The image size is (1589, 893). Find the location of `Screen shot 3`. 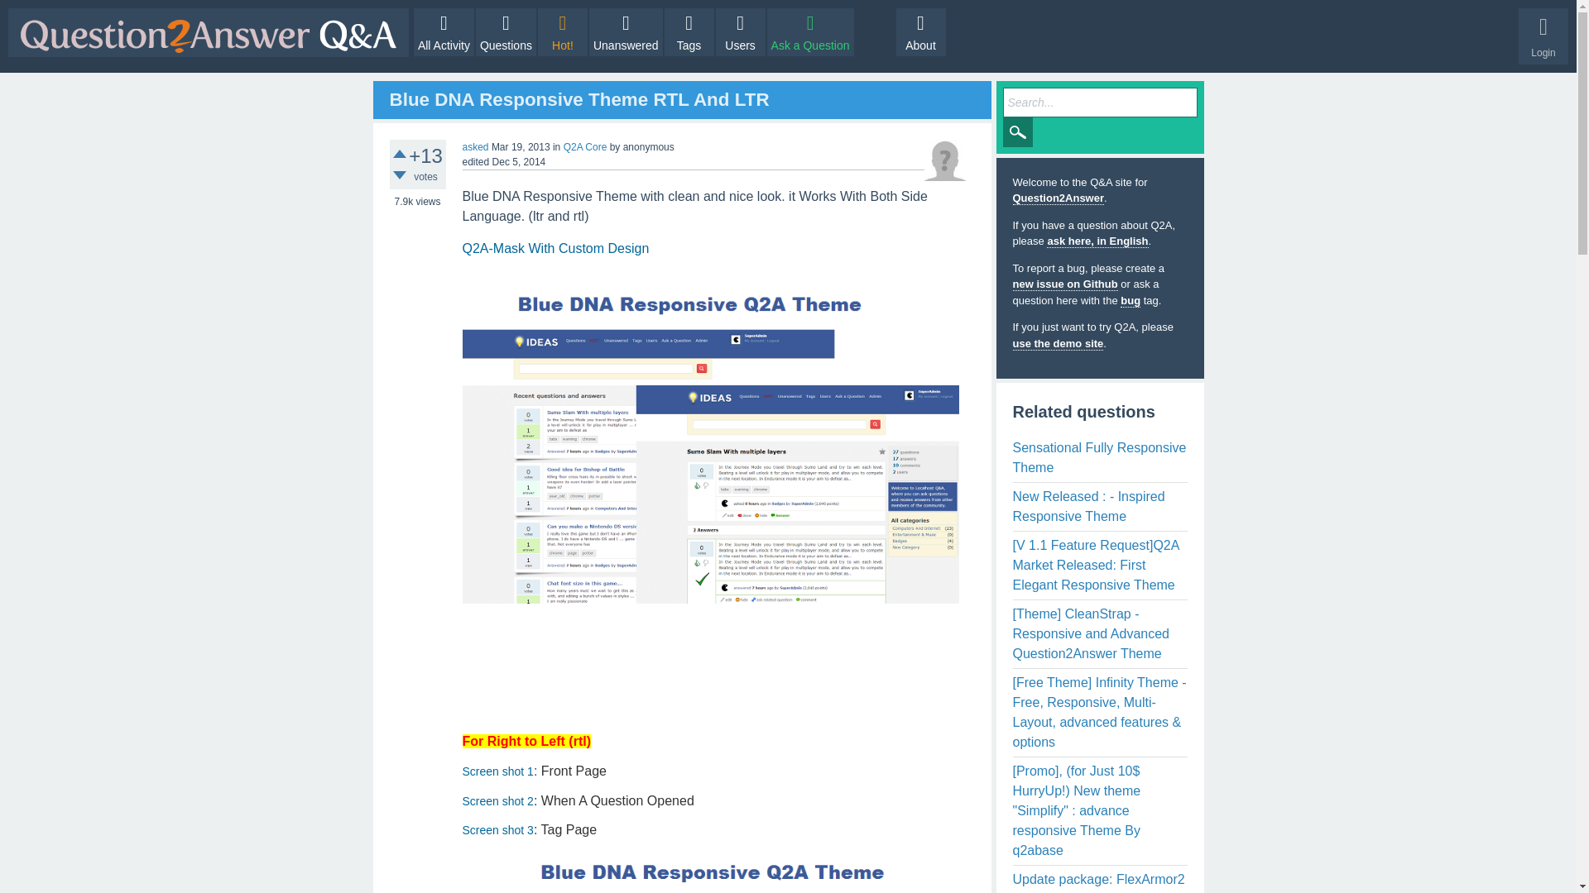

Screen shot 3 is located at coordinates (497, 829).